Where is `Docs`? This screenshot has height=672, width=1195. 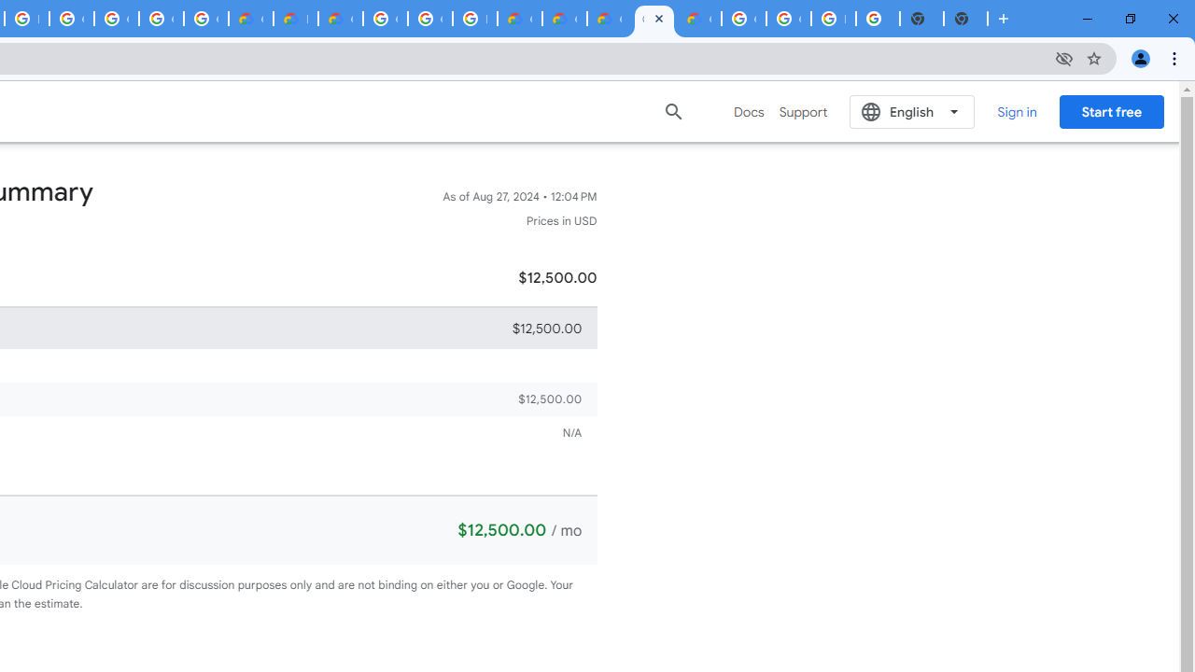
Docs is located at coordinates (749, 112).